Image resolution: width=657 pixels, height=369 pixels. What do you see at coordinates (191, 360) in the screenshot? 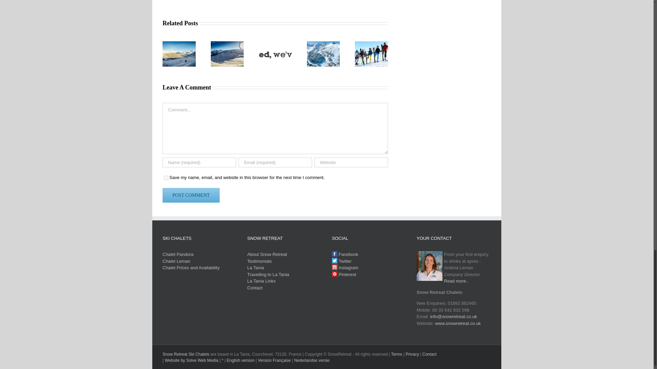
I see `Web Design` at bounding box center [191, 360].